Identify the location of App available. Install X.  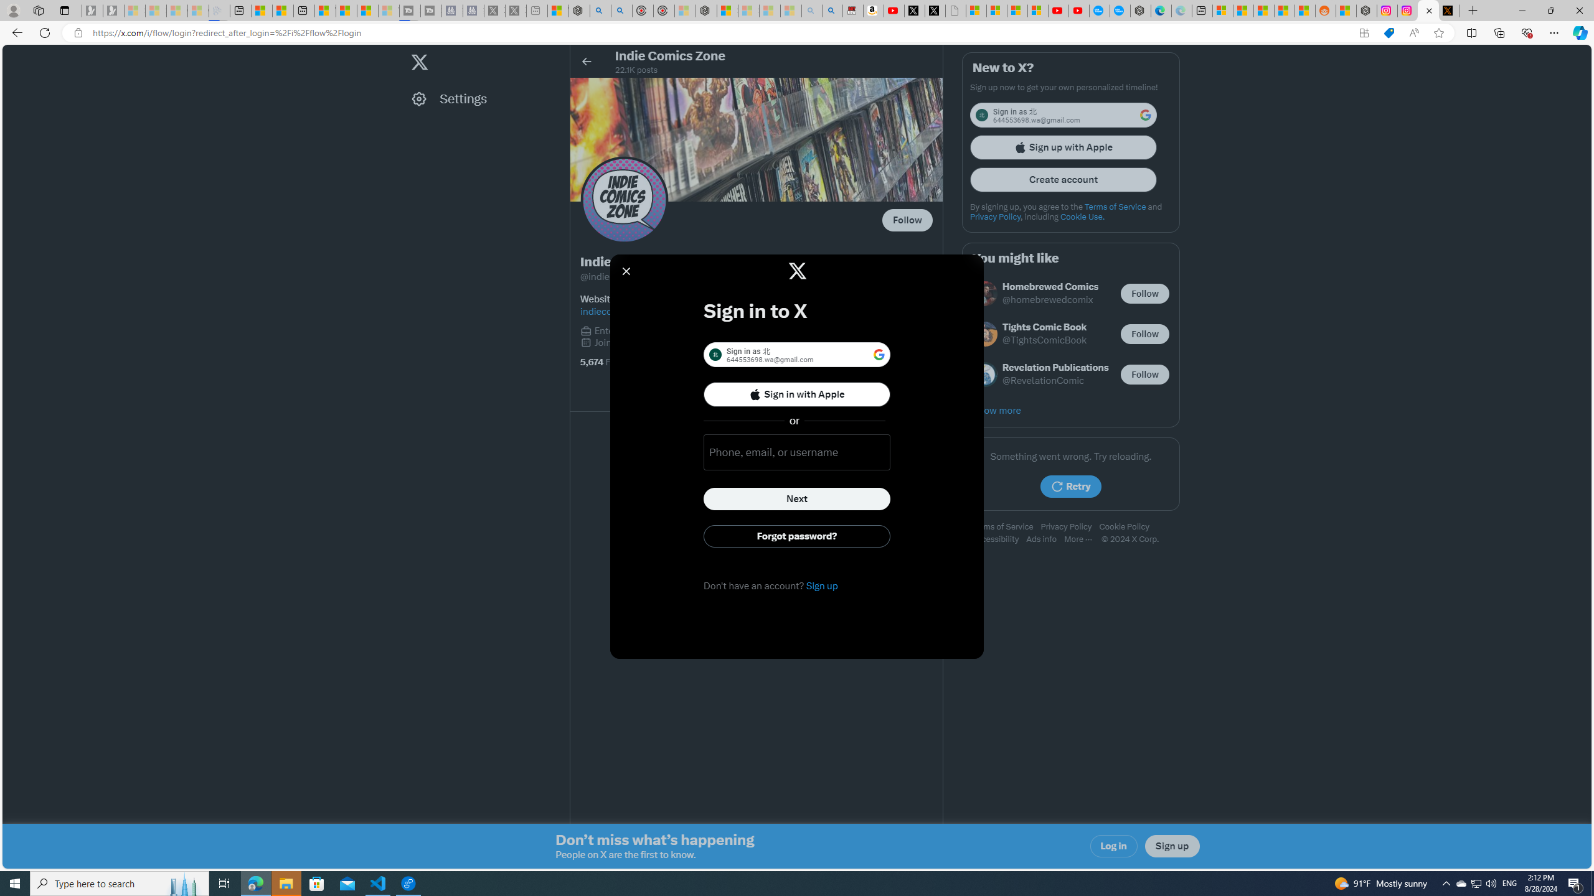
(1364, 33).